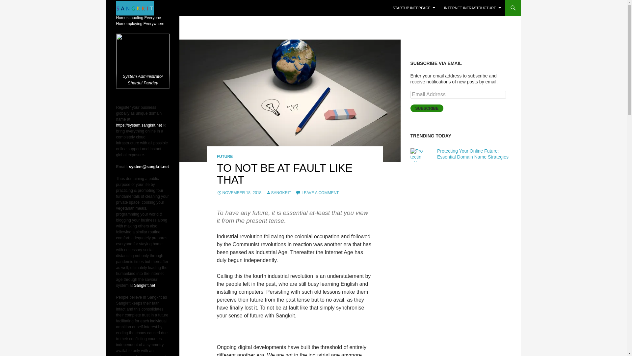 The height and width of the screenshot is (356, 632). I want to click on STARTUP INTERFACE, so click(414, 8).